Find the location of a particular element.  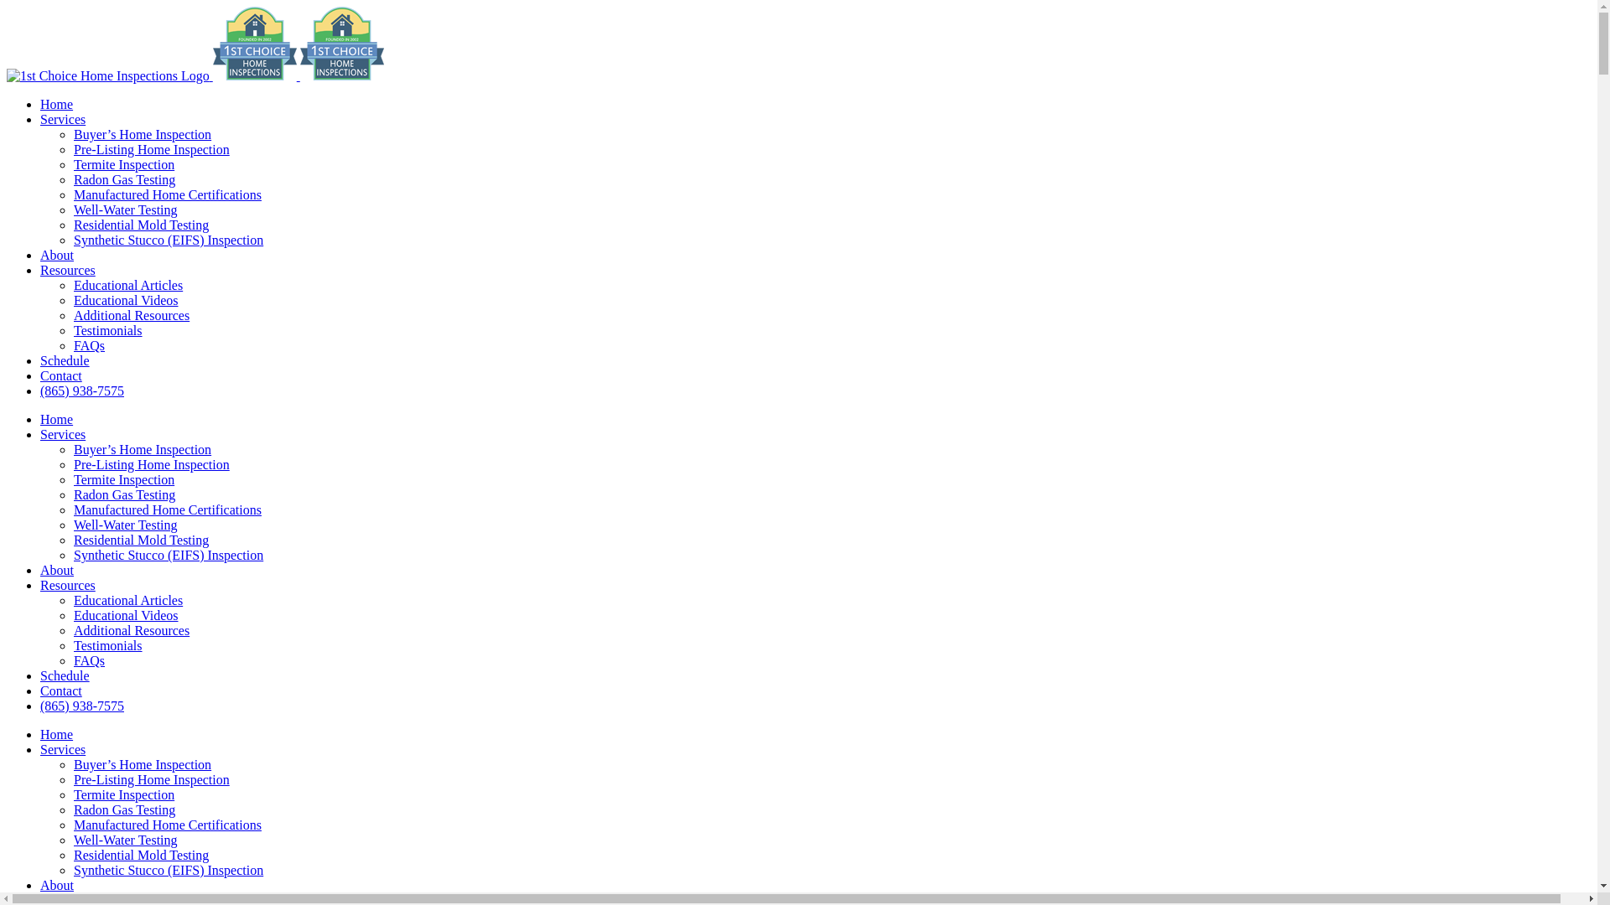

Home is located at coordinates (57, 419).